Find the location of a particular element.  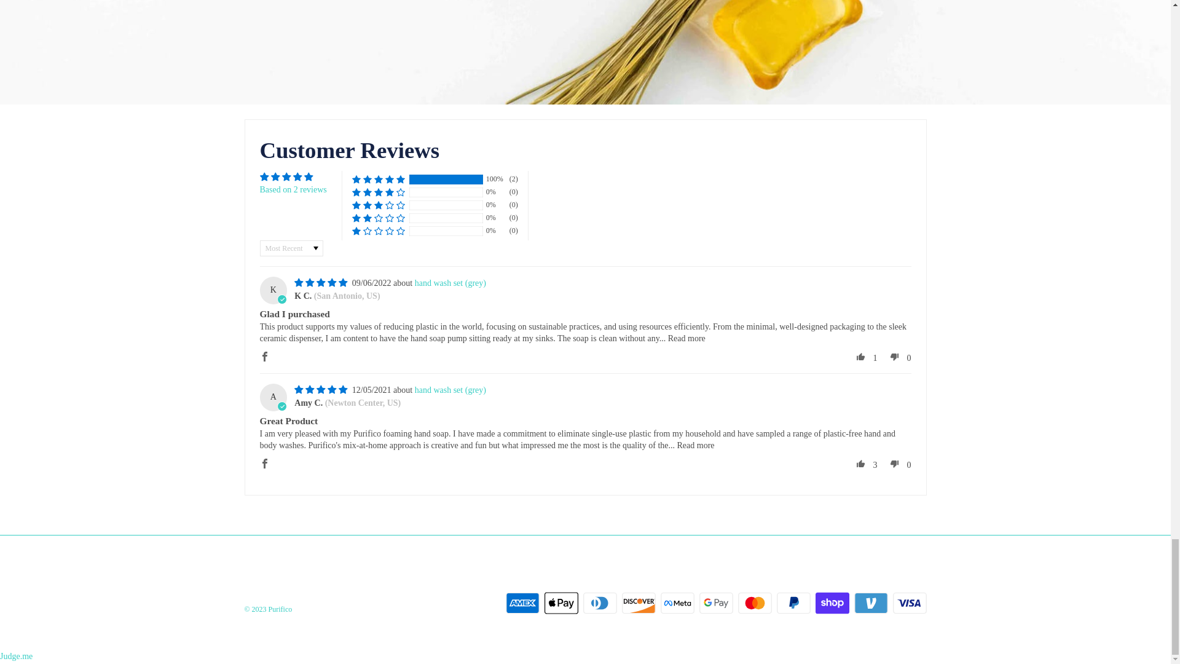

Mastercard is located at coordinates (755, 603).